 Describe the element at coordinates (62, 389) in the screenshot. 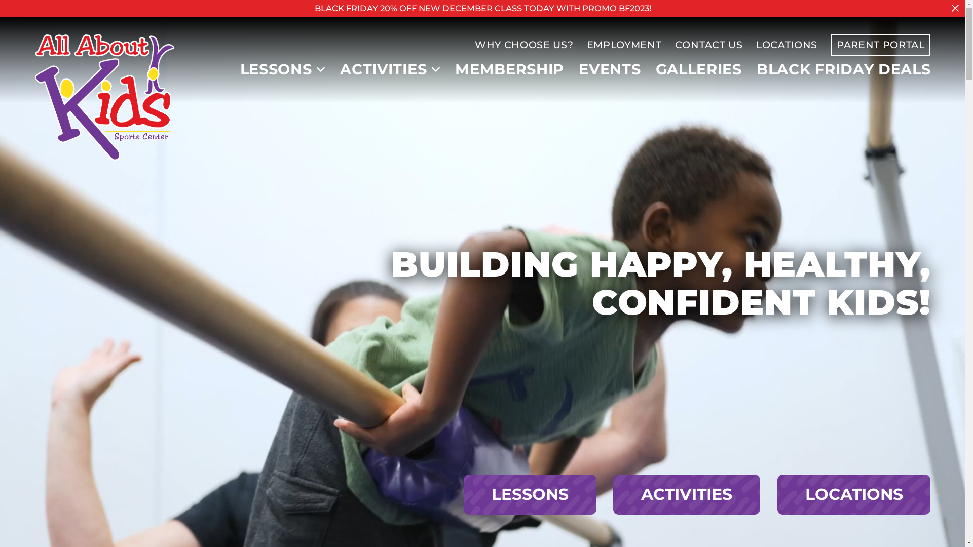

I see `100%
Money Back Guarantee` at that location.